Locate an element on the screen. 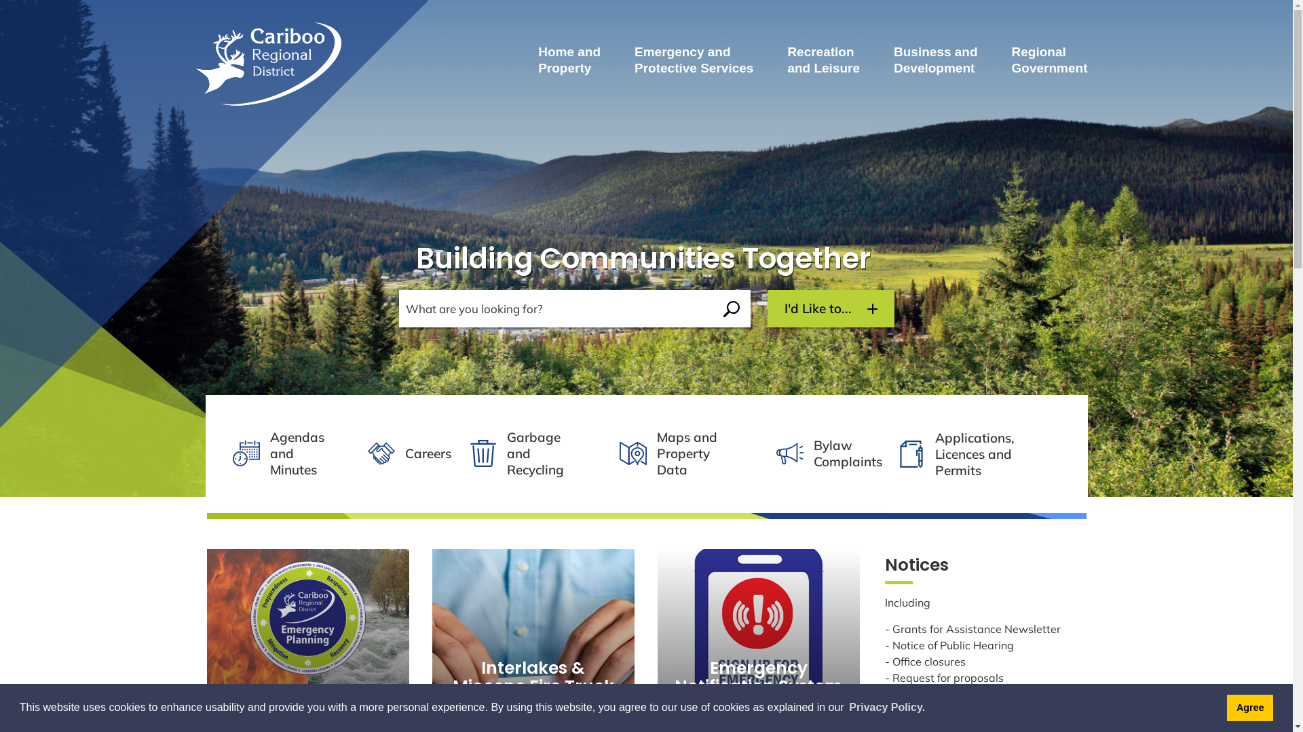  Applications, Licences and Permits is located at coordinates (988, 454).